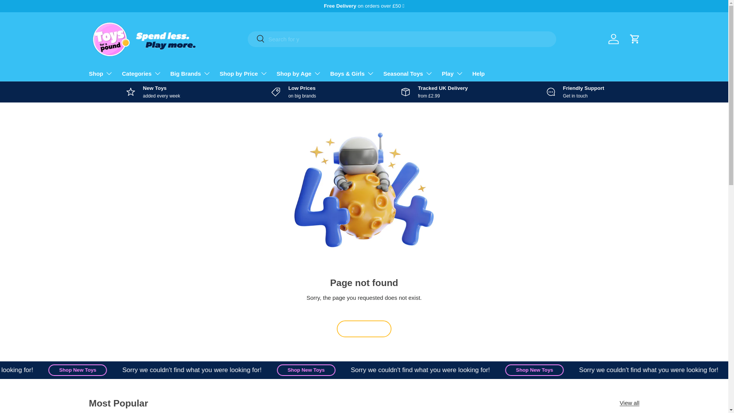  What do you see at coordinates (634, 39) in the screenshot?
I see `Cart` at bounding box center [634, 39].